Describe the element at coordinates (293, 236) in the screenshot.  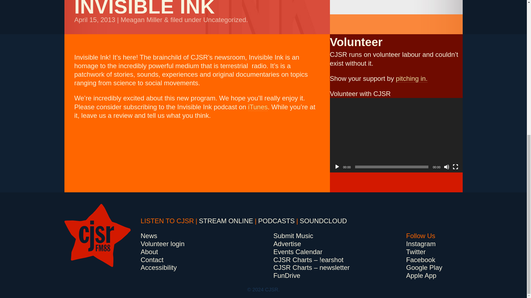
I see `Submit Music` at that location.